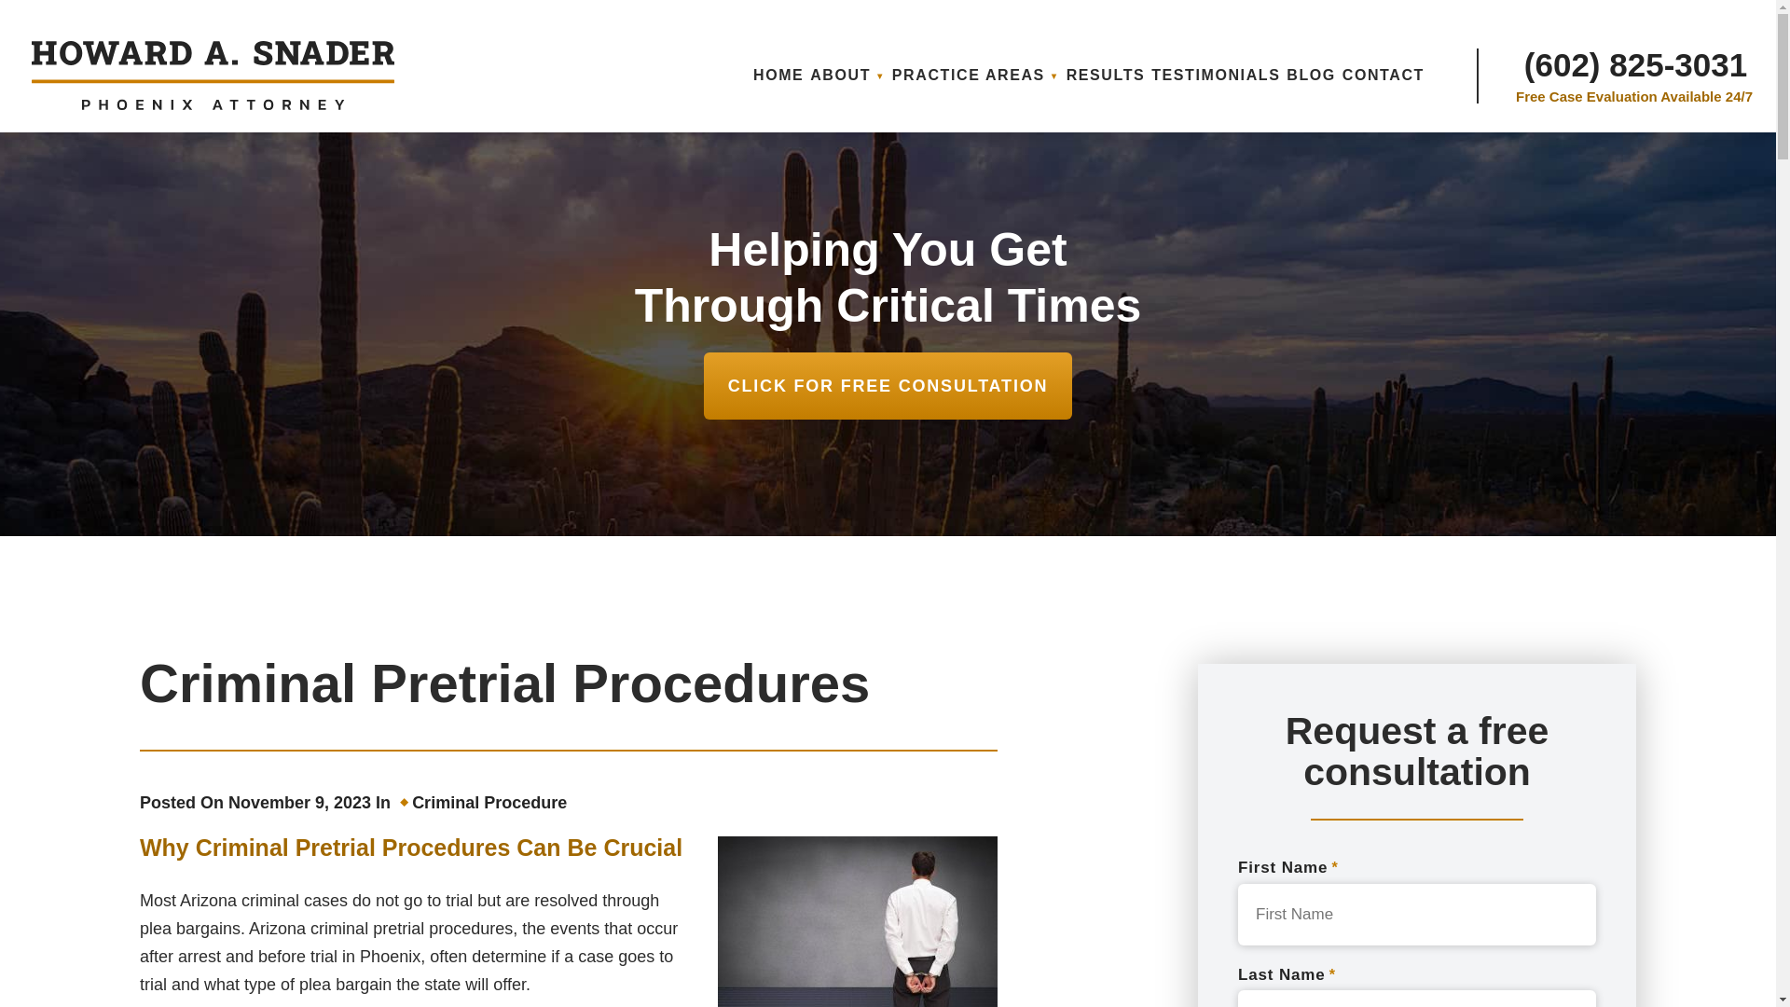  Describe the element at coordinates (888, 386) in the screenshot. I see `CLICK FOR FREE CONSULTATION` at that location.